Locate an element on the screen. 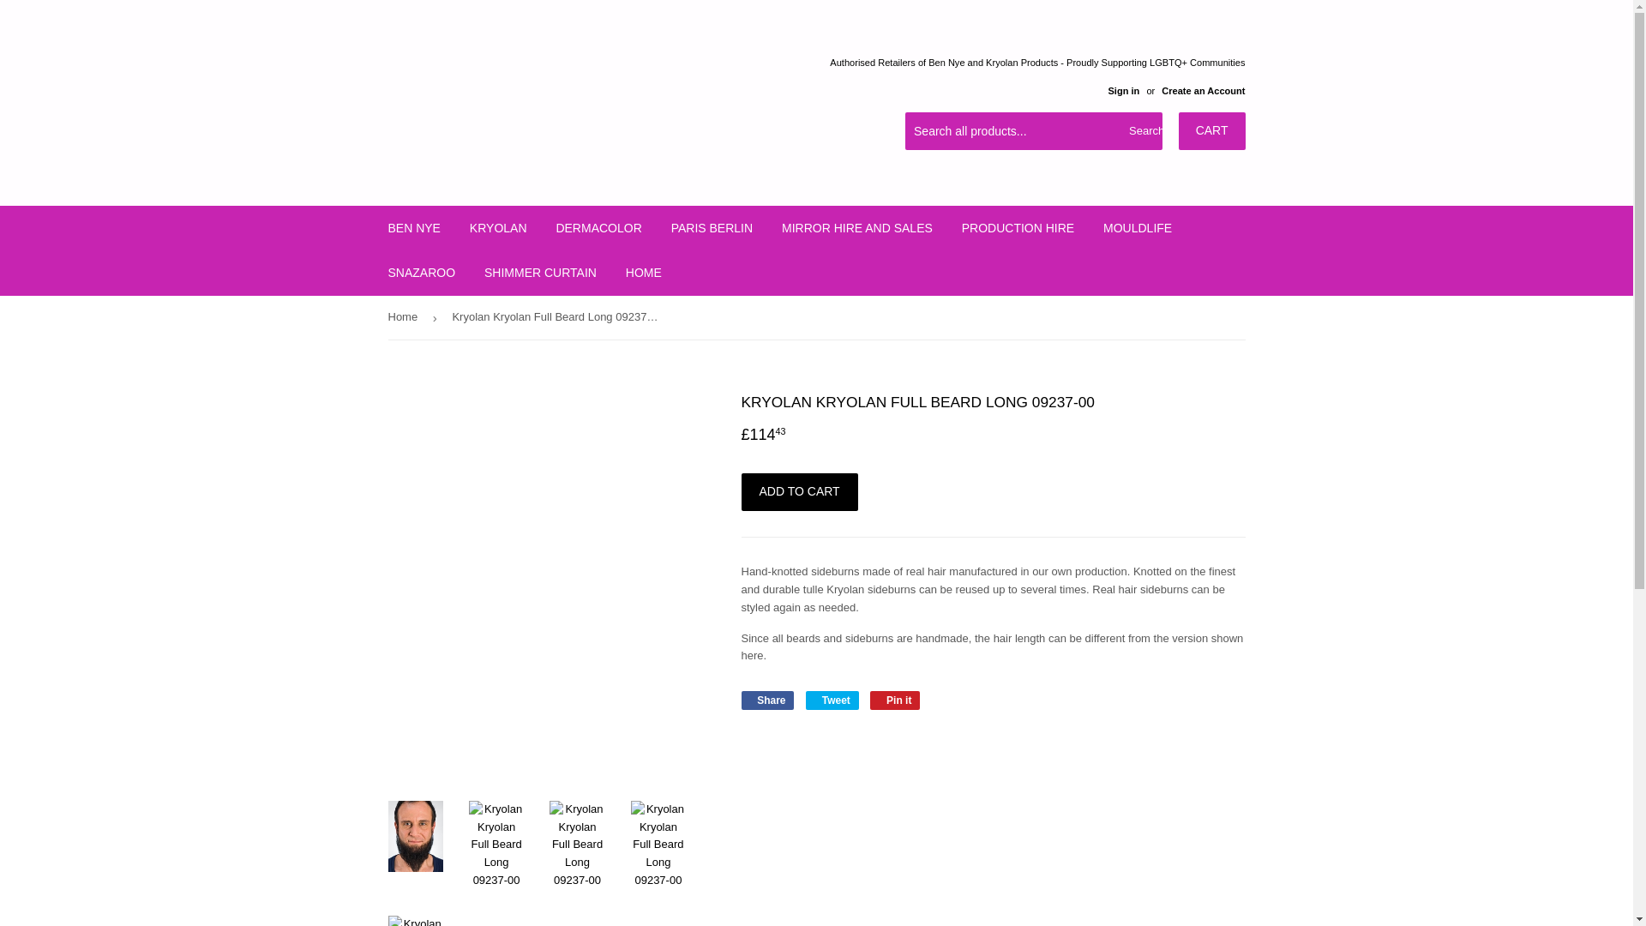  CART is located at coordinates (1212, 130).